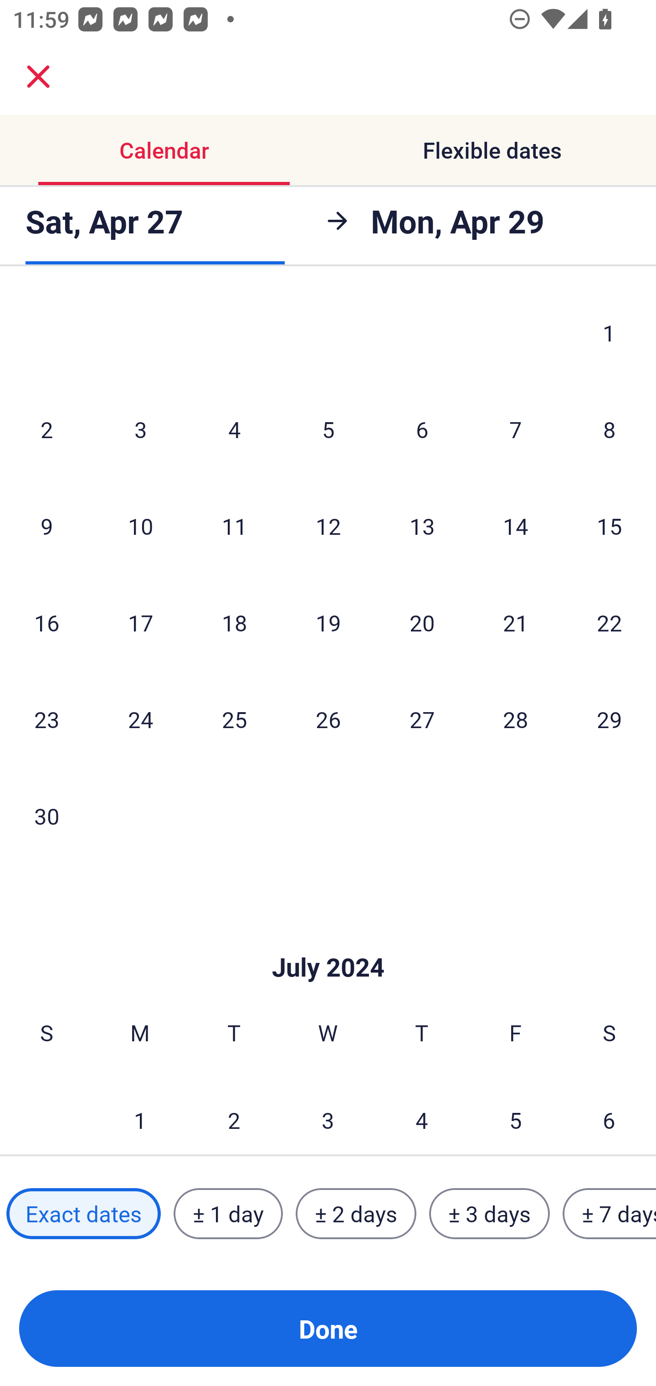  Describe the element at coordinates (46, 622) in the screenshot. I see `16 Sunday, June 16, 2024` at that location.